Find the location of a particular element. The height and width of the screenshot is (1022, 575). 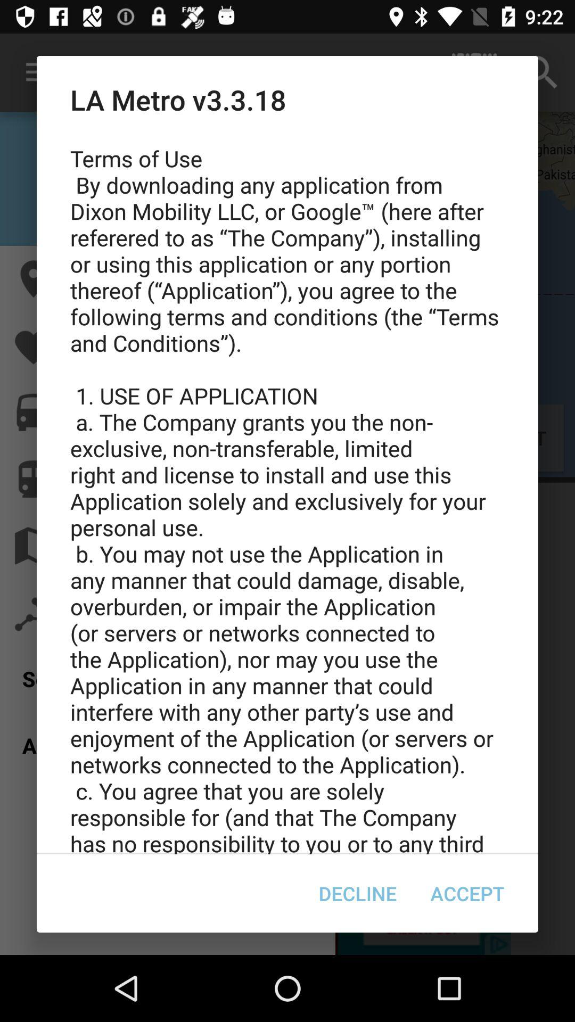

launch the icon below the terms of use item is located at coordinates (358, 893).